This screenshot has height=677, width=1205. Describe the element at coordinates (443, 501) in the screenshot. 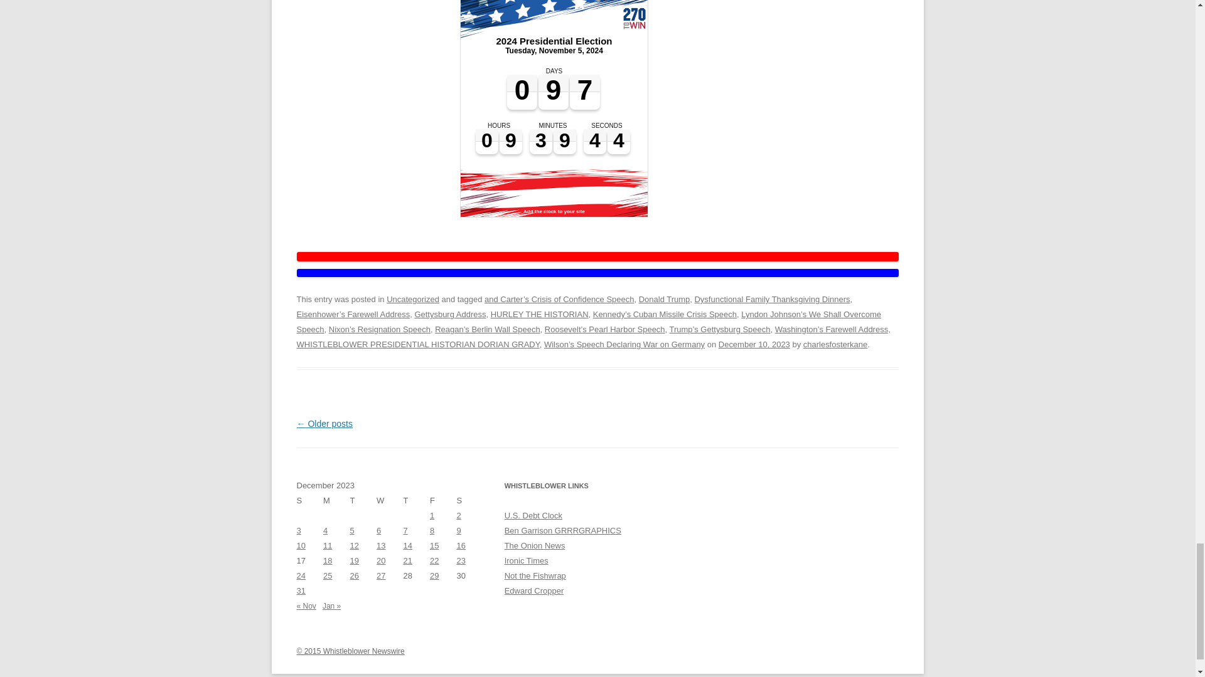

I see `Friday` at that location.